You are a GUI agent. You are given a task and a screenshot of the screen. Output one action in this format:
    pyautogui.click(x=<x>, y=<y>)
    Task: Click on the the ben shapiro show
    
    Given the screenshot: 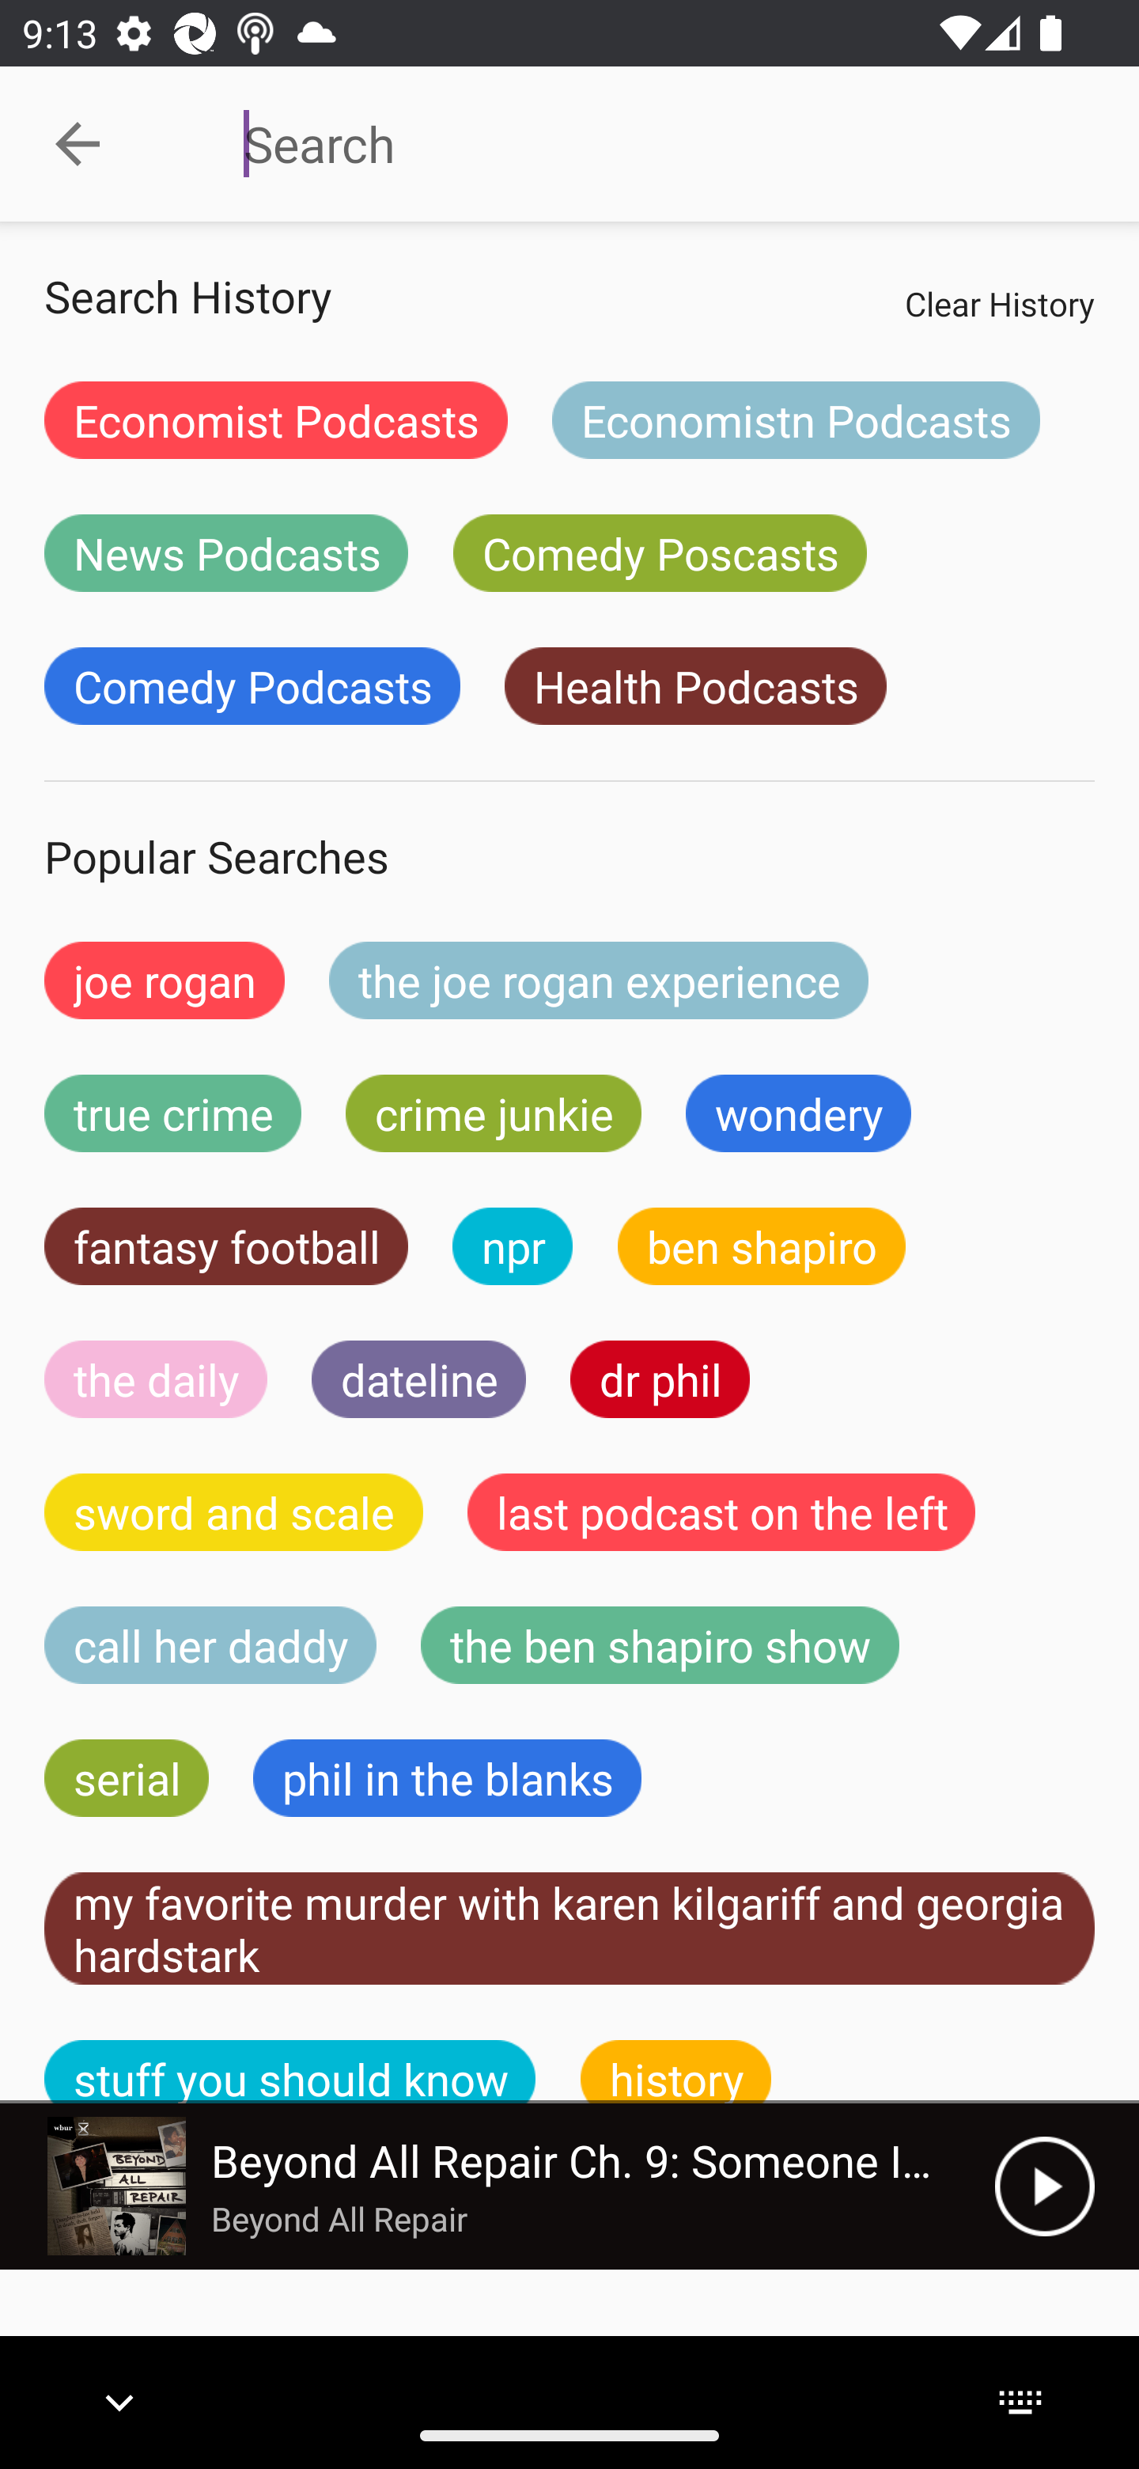 What is the action you would take?
    pyautogui.click(x=660, y=1645)
    